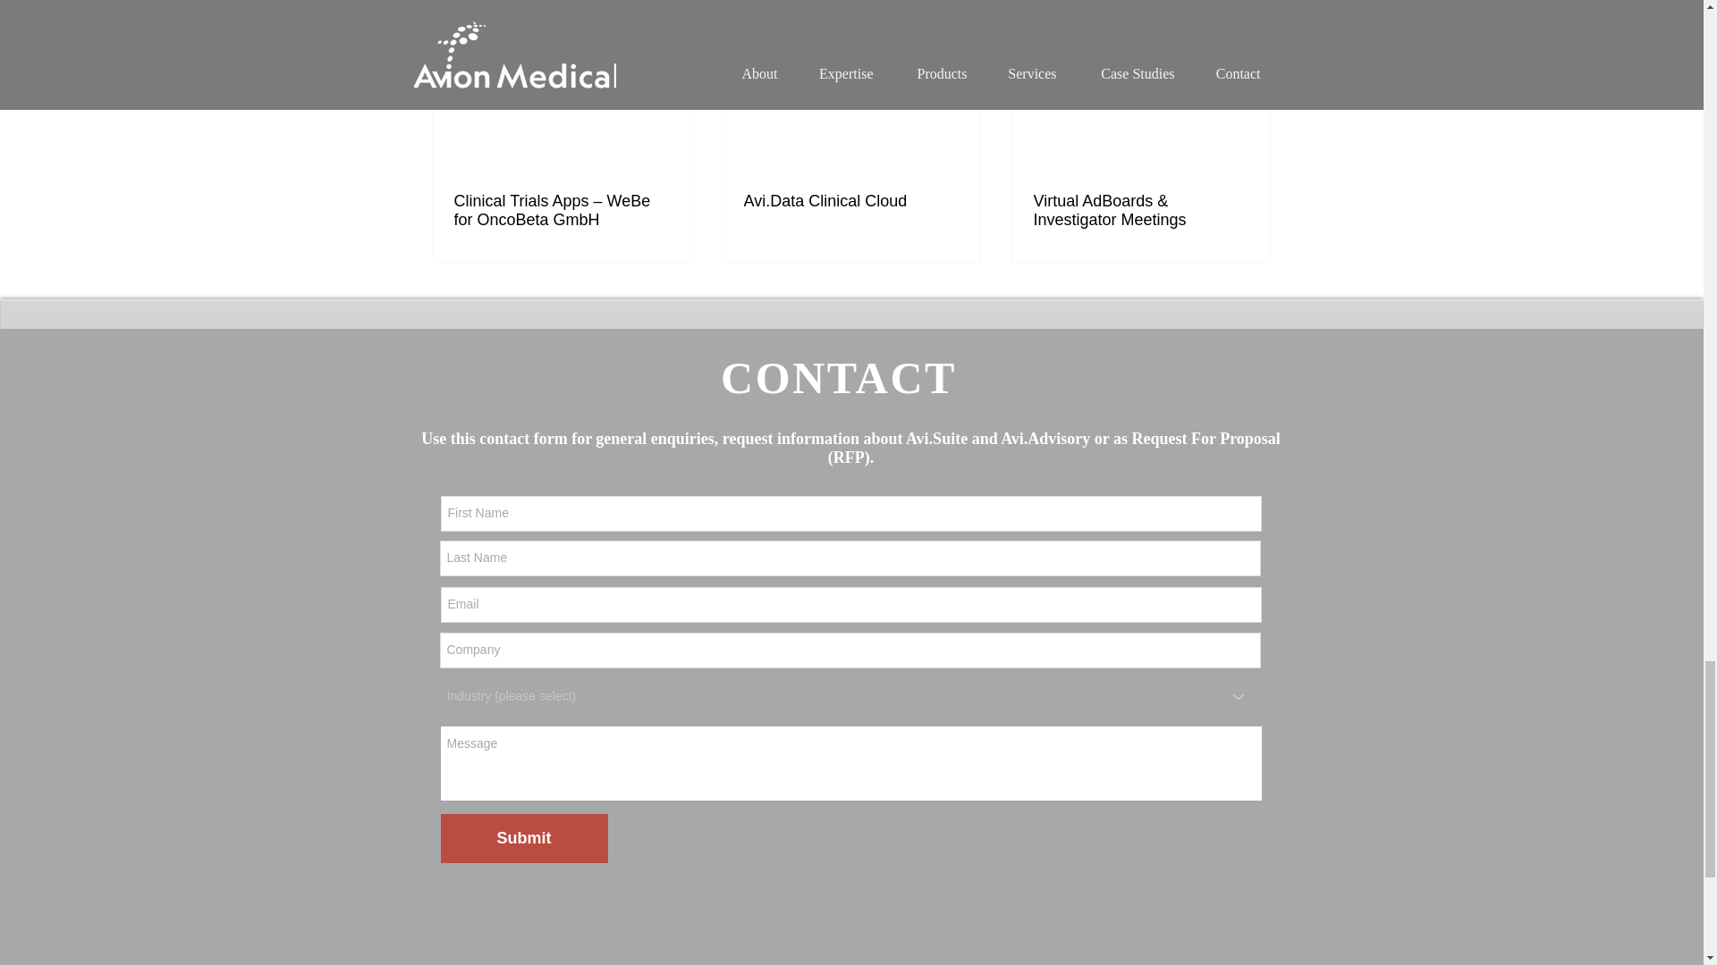  What do you see at coordinates (850, 201) in the screenshot?
I see `Avi.Data Clinical Cloud` at bounding box center [850, 201].